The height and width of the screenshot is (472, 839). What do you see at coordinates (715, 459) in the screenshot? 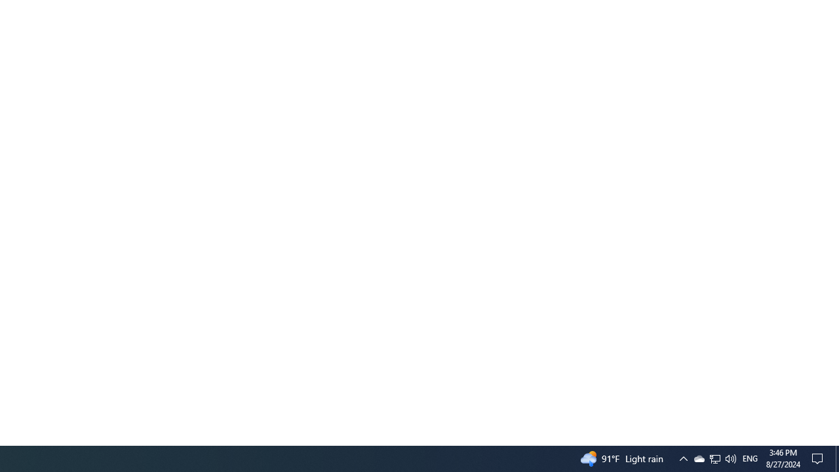
I see `Show desktop` at bounding box center [715, 459].